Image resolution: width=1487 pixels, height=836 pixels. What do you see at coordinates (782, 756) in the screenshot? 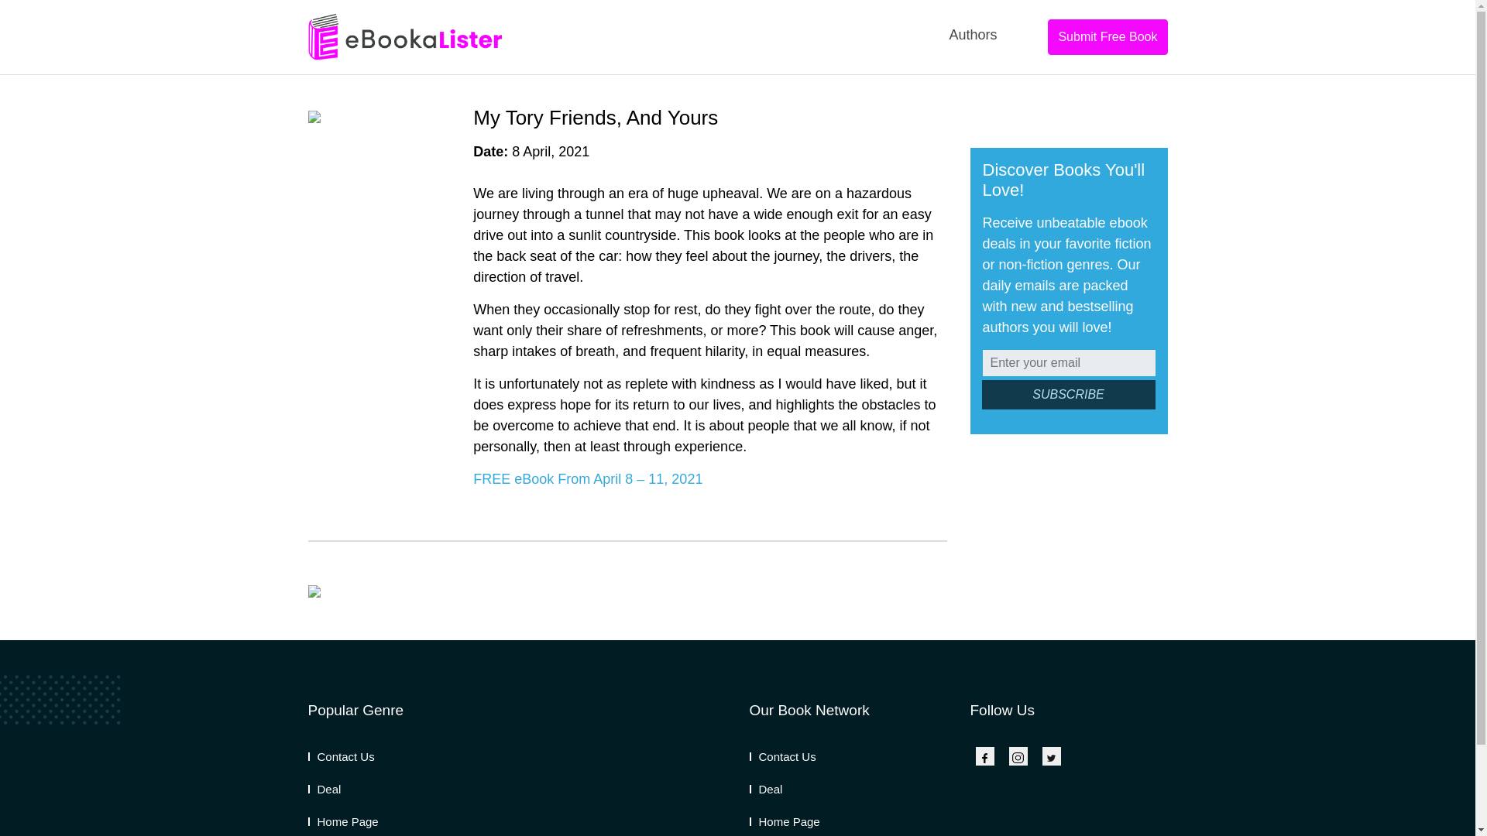
I see `Contact Us` at bounding box center [782, 756].